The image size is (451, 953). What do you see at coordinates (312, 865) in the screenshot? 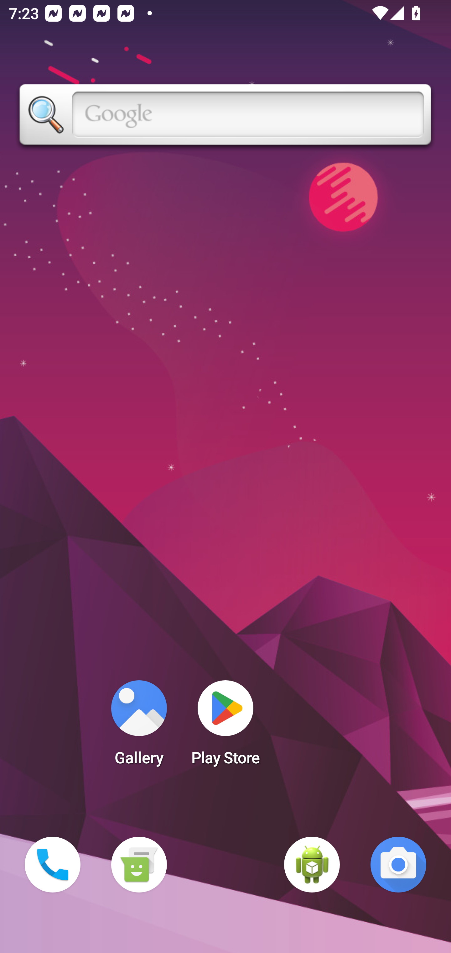
I see `WebView Browser Tester` at bounding box center [312, 865].